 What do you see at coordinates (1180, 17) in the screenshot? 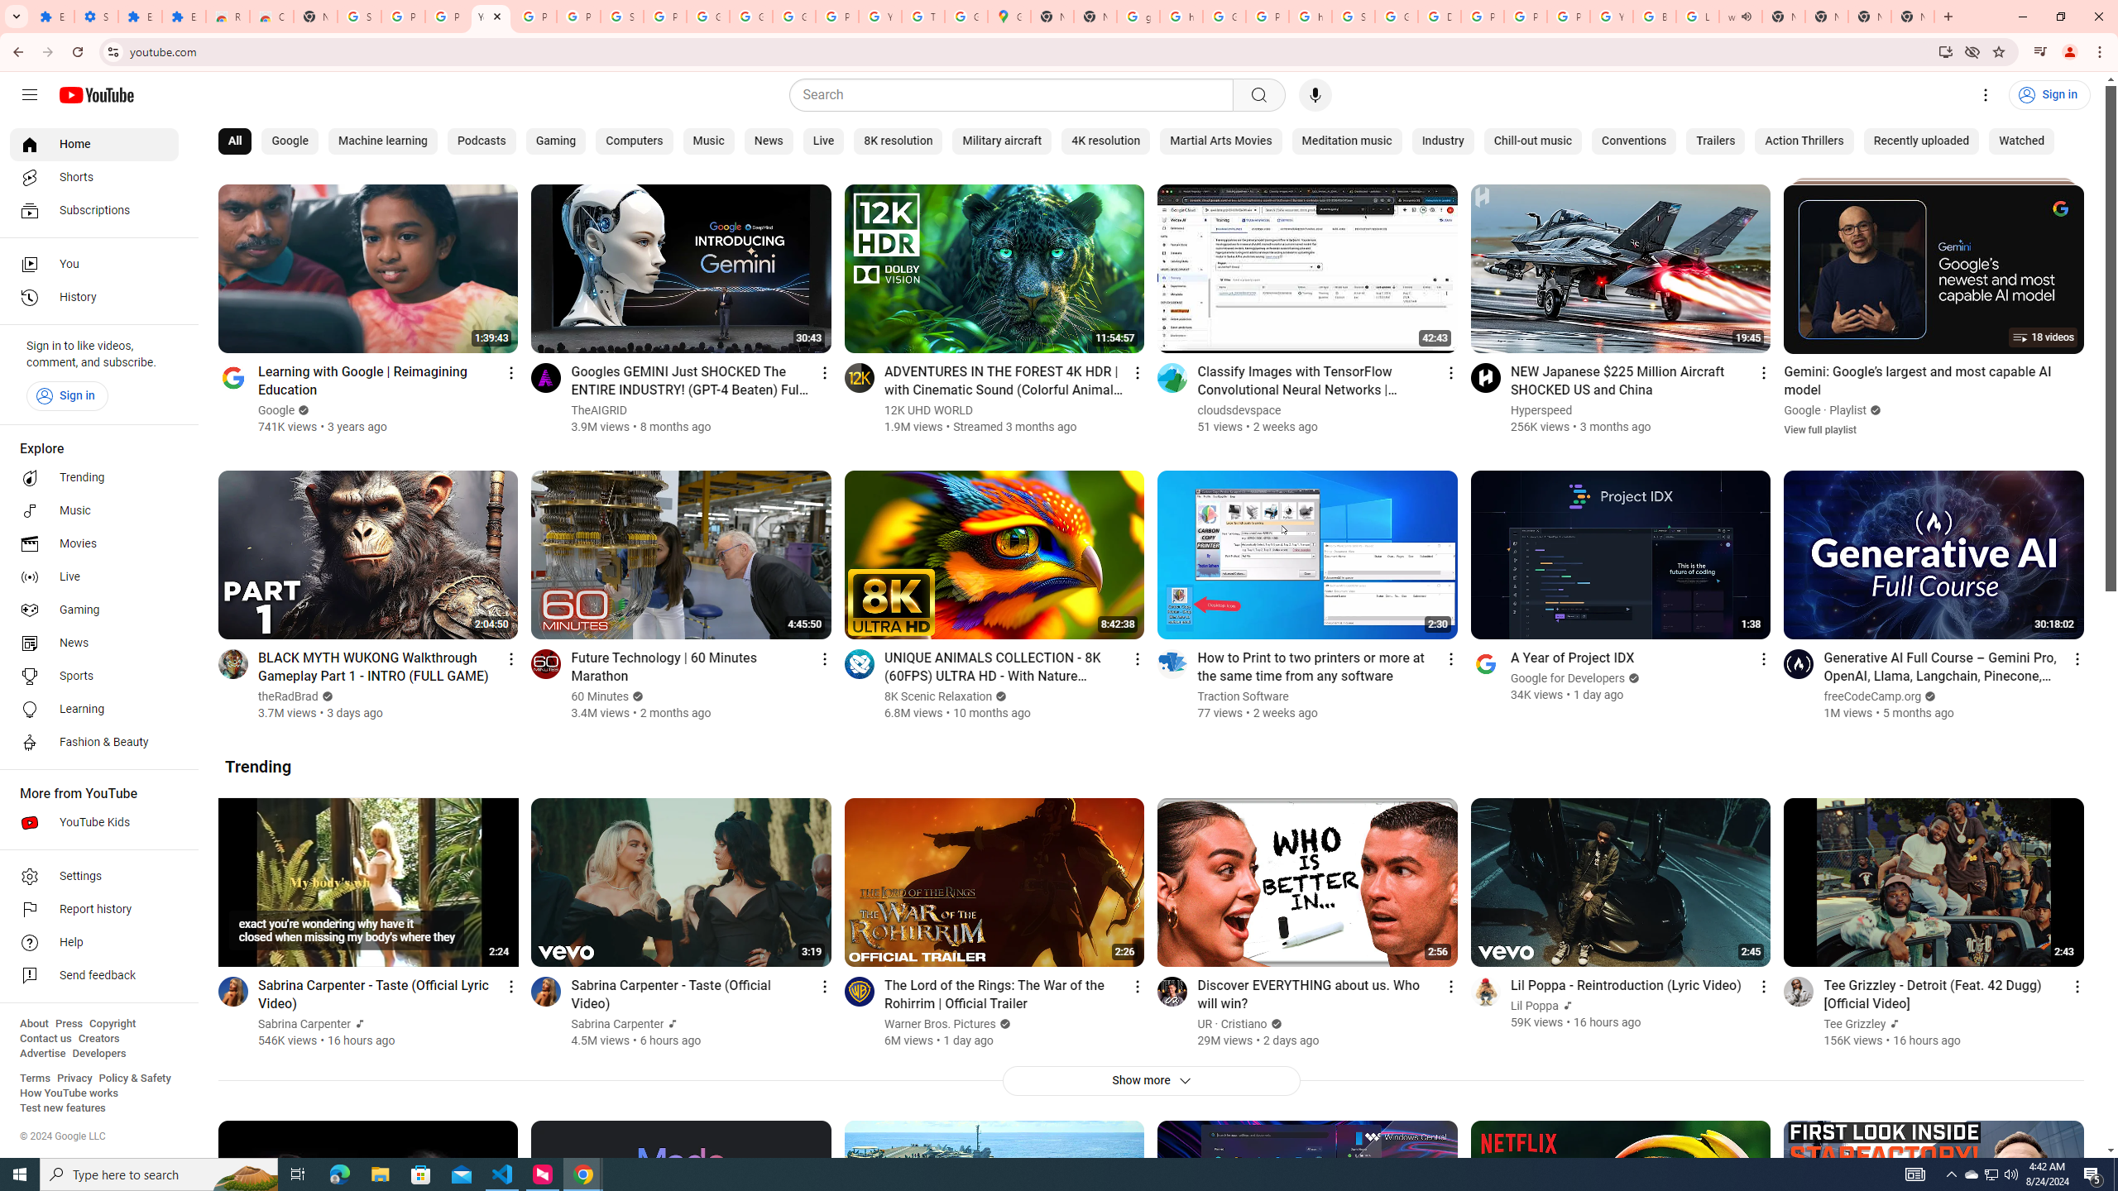
I see `https://scholar.google.com/` at bounding box center [1180, 17].